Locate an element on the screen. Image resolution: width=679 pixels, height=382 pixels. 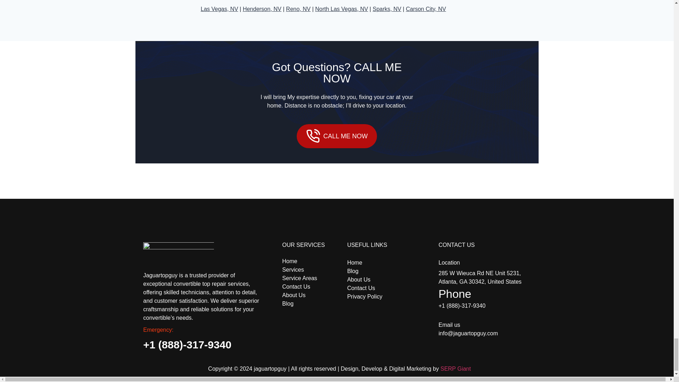
USEFUL LINKS is located at coordinates (393, 246).